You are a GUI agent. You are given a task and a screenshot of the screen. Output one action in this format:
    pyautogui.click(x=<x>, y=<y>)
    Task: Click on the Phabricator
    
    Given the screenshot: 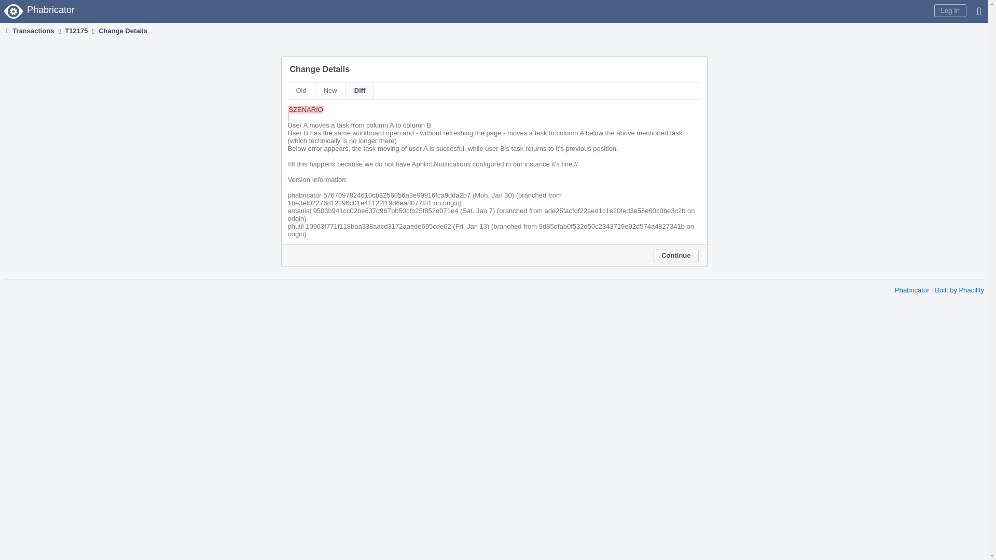 What is the action you would take?
    pyautogui.click(x=40, y=11)
    